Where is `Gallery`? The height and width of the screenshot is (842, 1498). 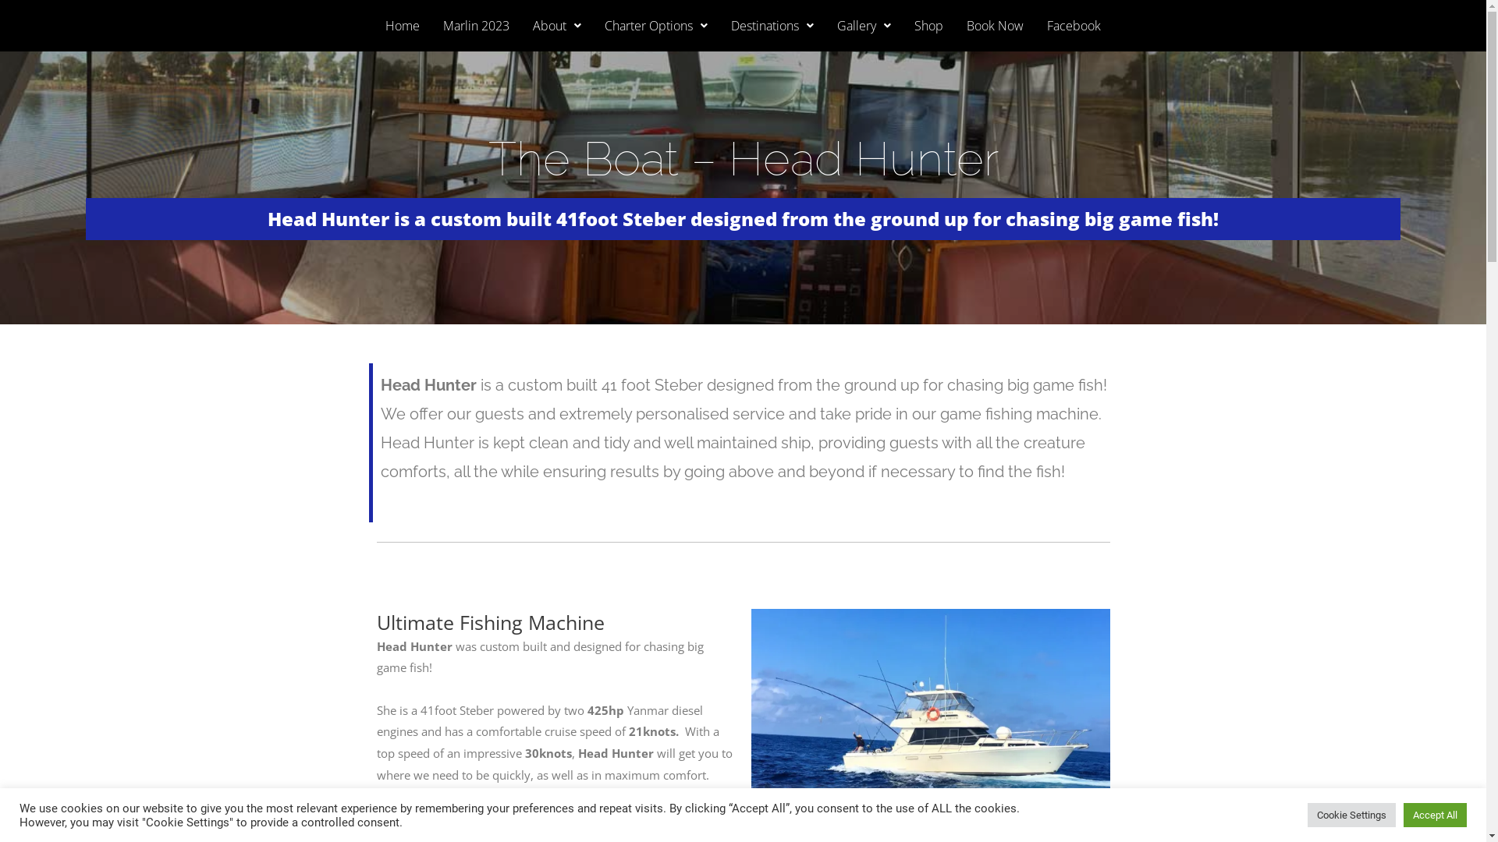 Gallery is located at coordinates (864, 26).